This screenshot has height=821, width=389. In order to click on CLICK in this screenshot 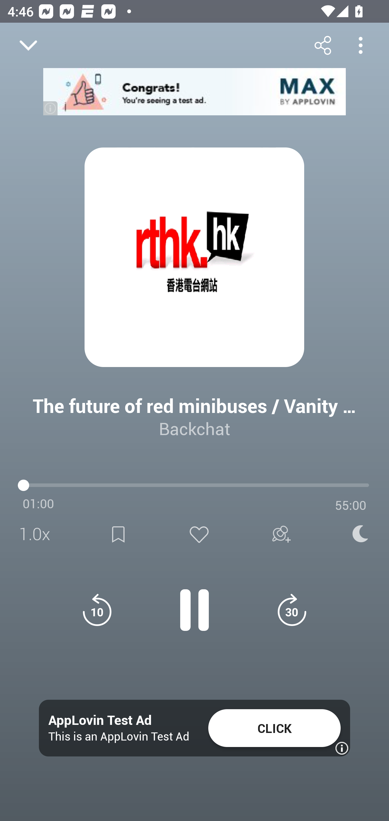, I will do `click(274, 728)`.